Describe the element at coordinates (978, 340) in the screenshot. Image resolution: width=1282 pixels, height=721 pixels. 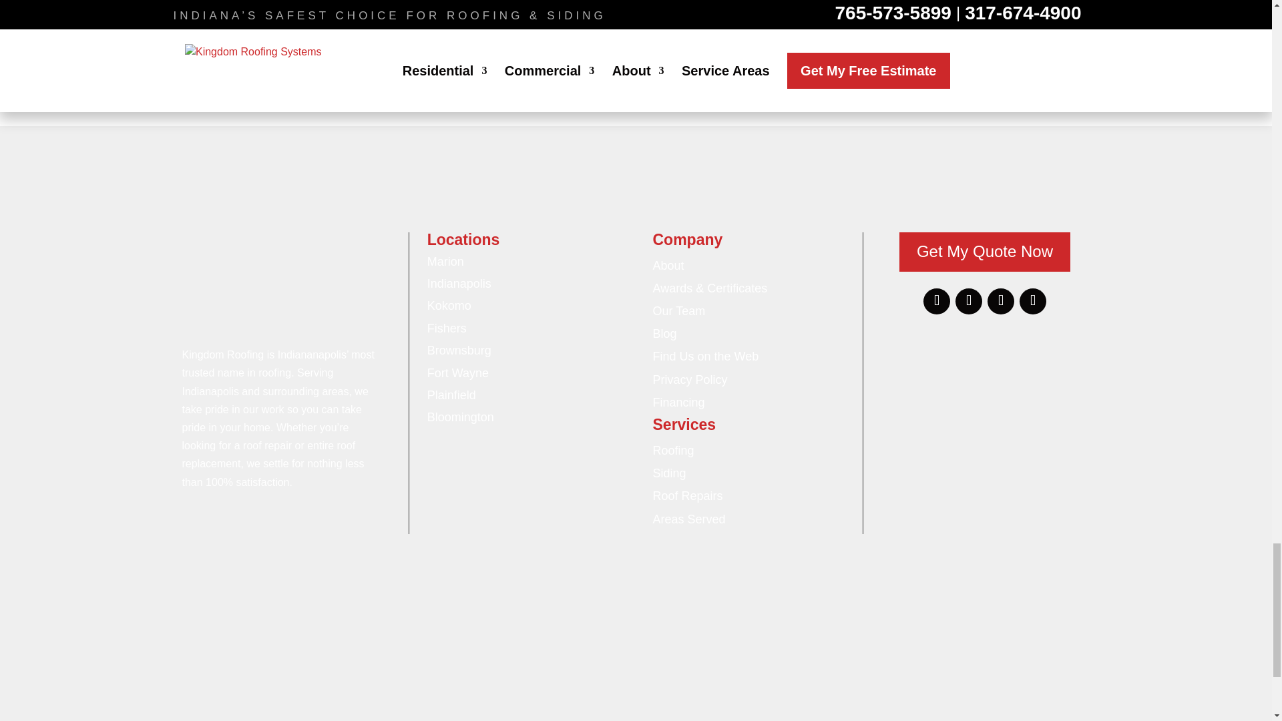
I see `blue-seal-293-61-whitetxt-bbb-90082463` at that location.